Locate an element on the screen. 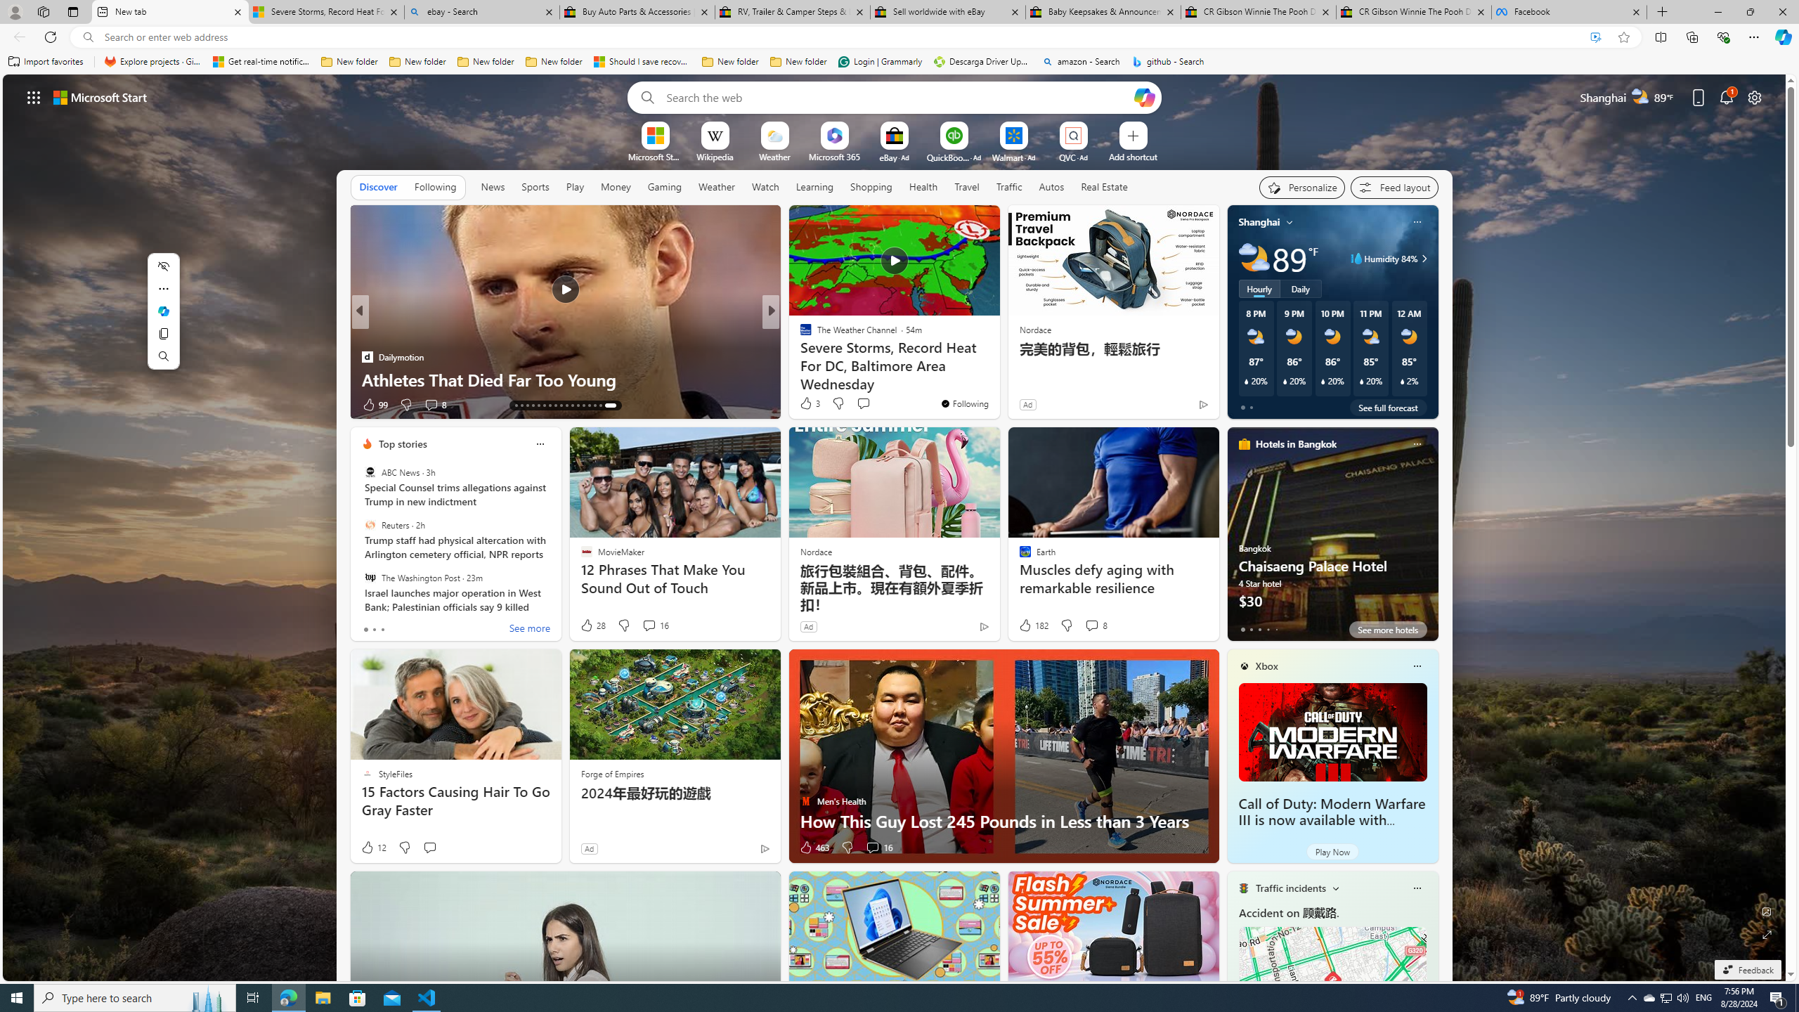 This screenshot has width=1799, height=1012. ETNT Mind+Body is located at coordinates (799, 335).